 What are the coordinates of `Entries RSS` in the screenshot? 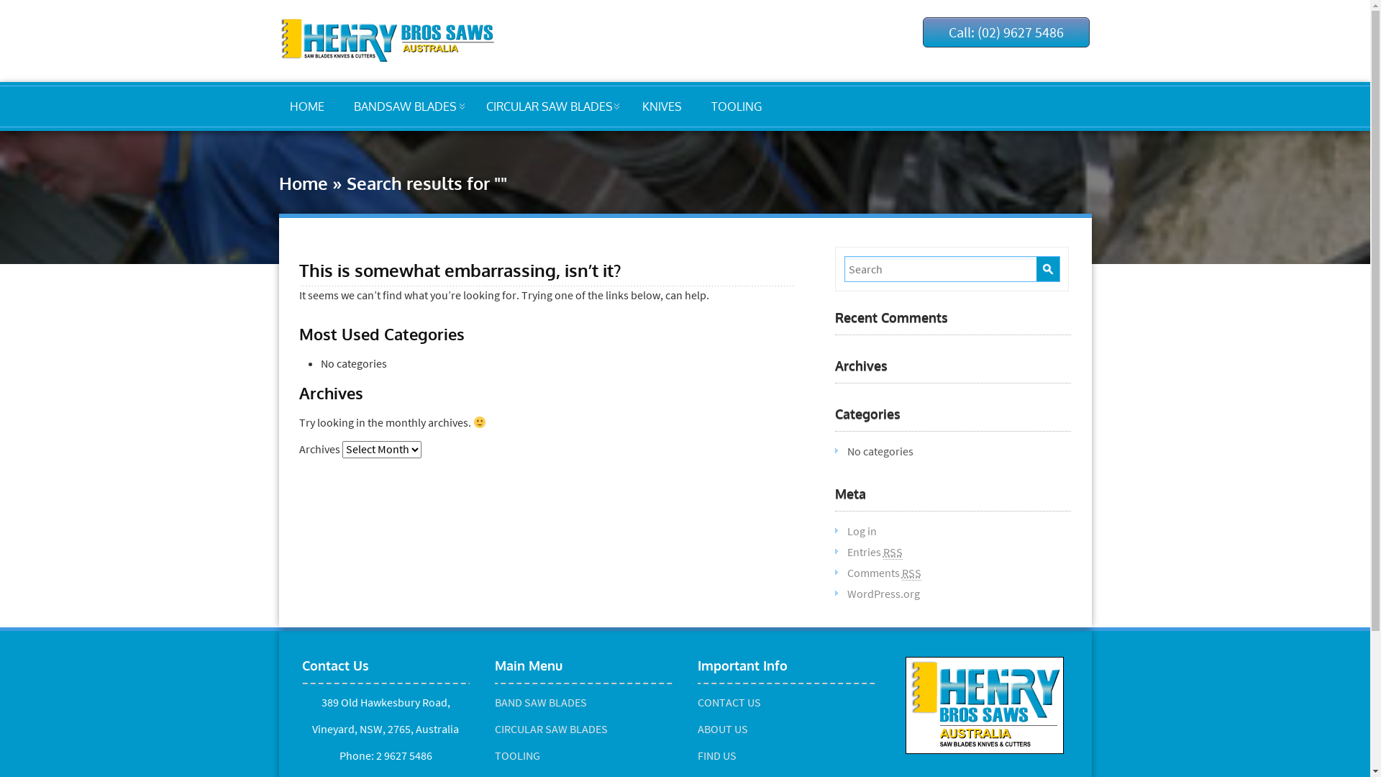 It's located at (875, 553).